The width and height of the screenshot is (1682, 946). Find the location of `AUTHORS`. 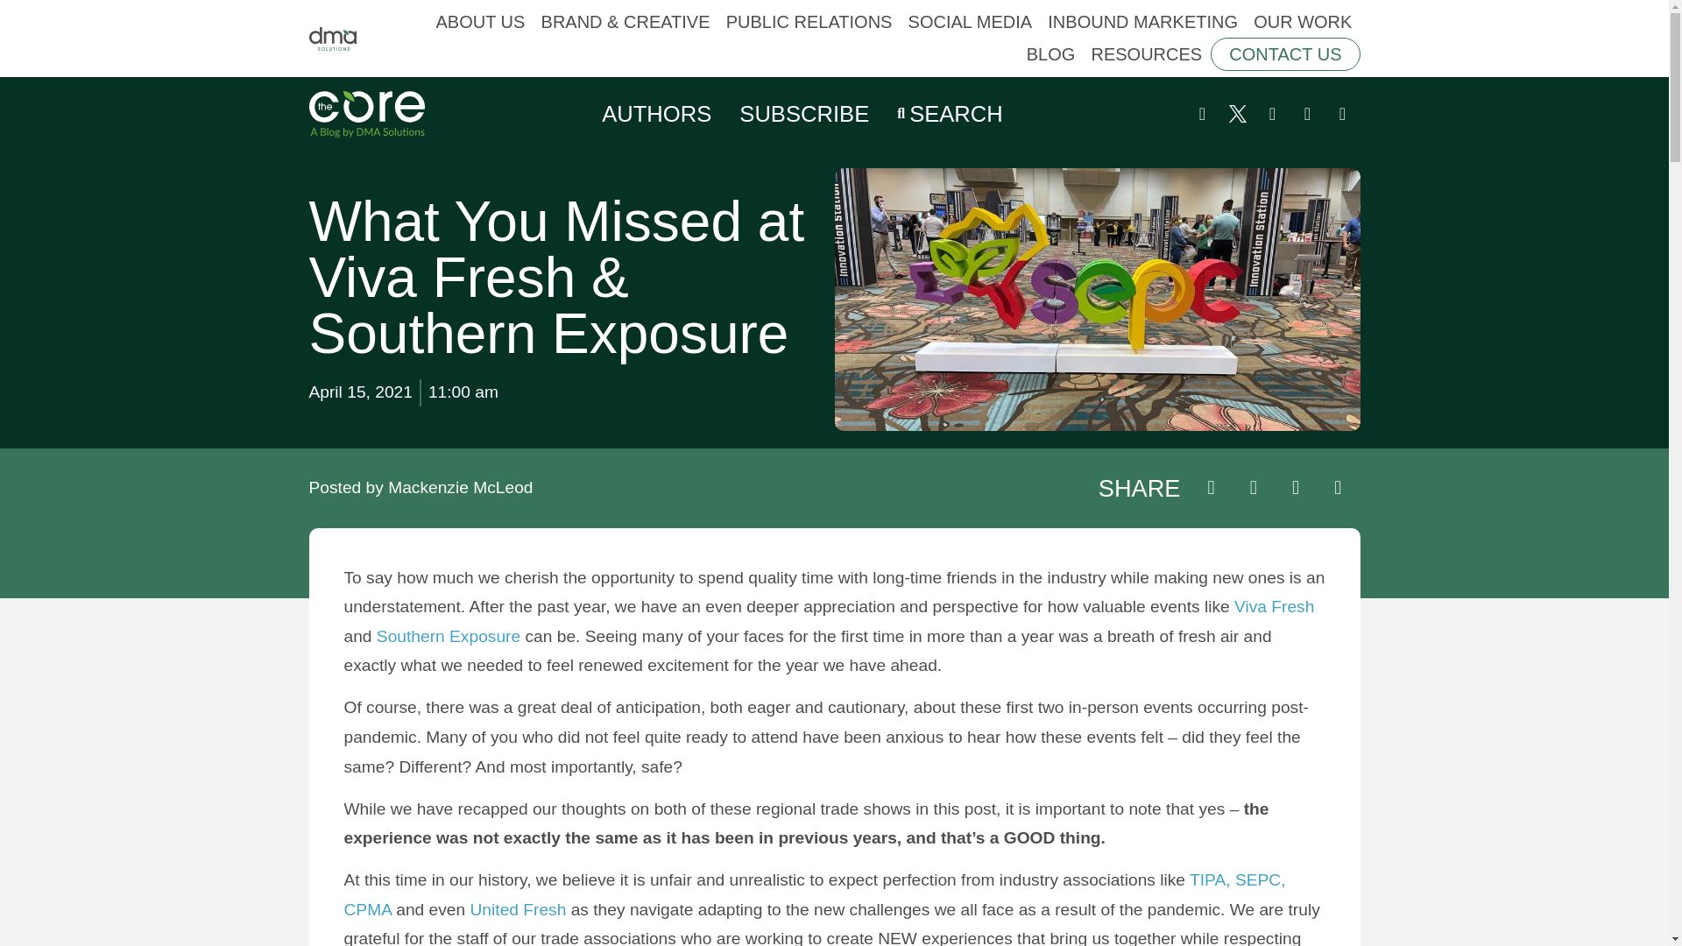

AUTHORS is located at coordinates (657, 114).